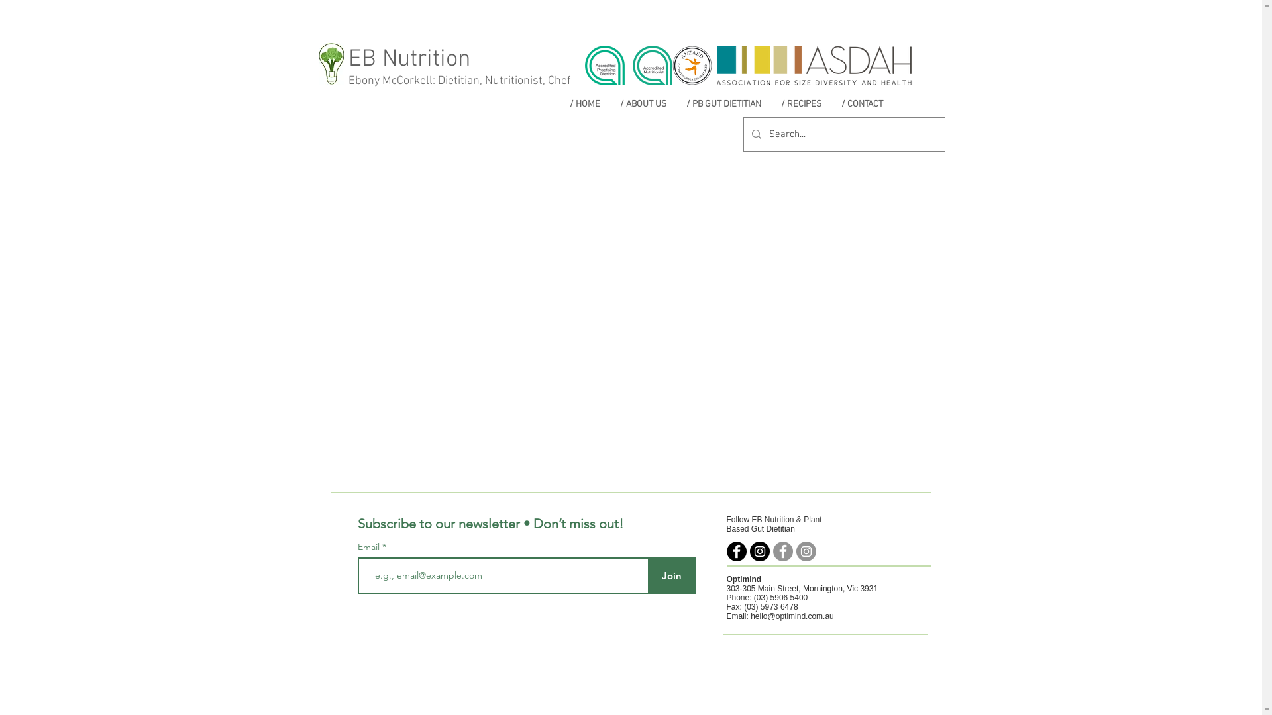  I want to click on EB Nutrition, so click(409, 60).